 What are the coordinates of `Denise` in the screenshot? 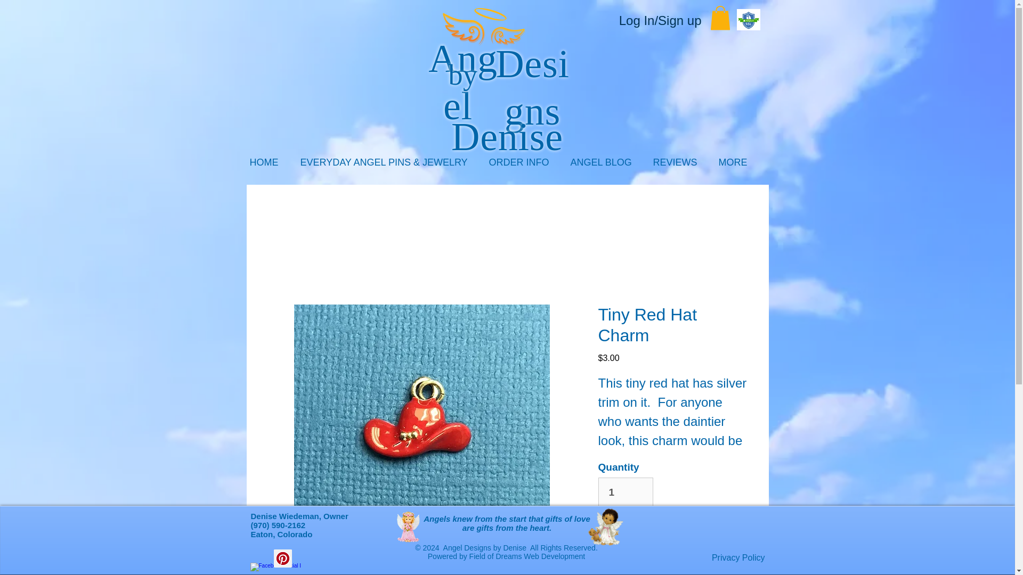 It's located at (507, 137).